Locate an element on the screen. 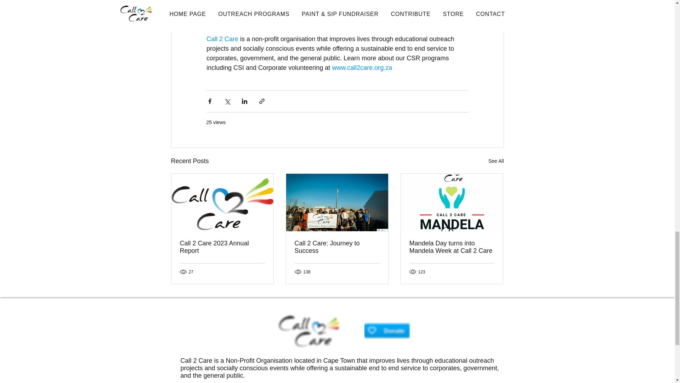 This screenshot has width=680, height=383. Call 2 Care is located at coordinates (222, 39).